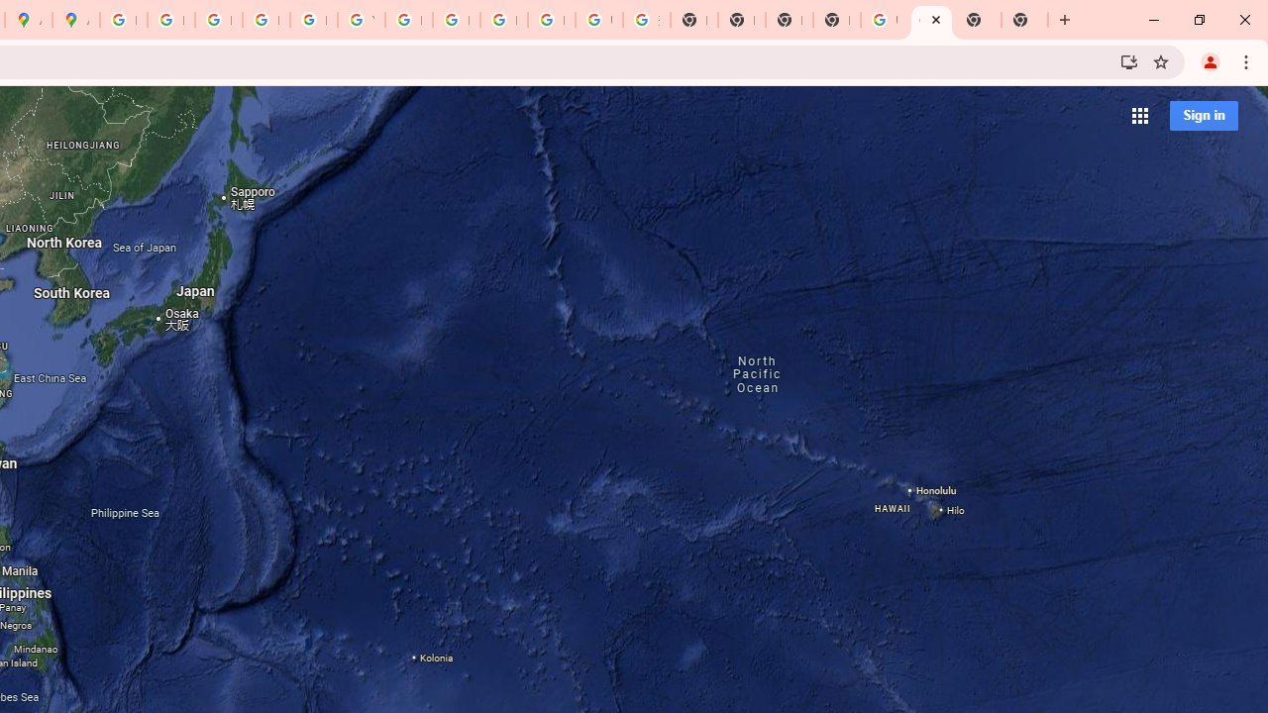  What do you see at coordinates (1139, 115) in the screenshot?
I see `Google apps` at bounding box center [1139, 115].